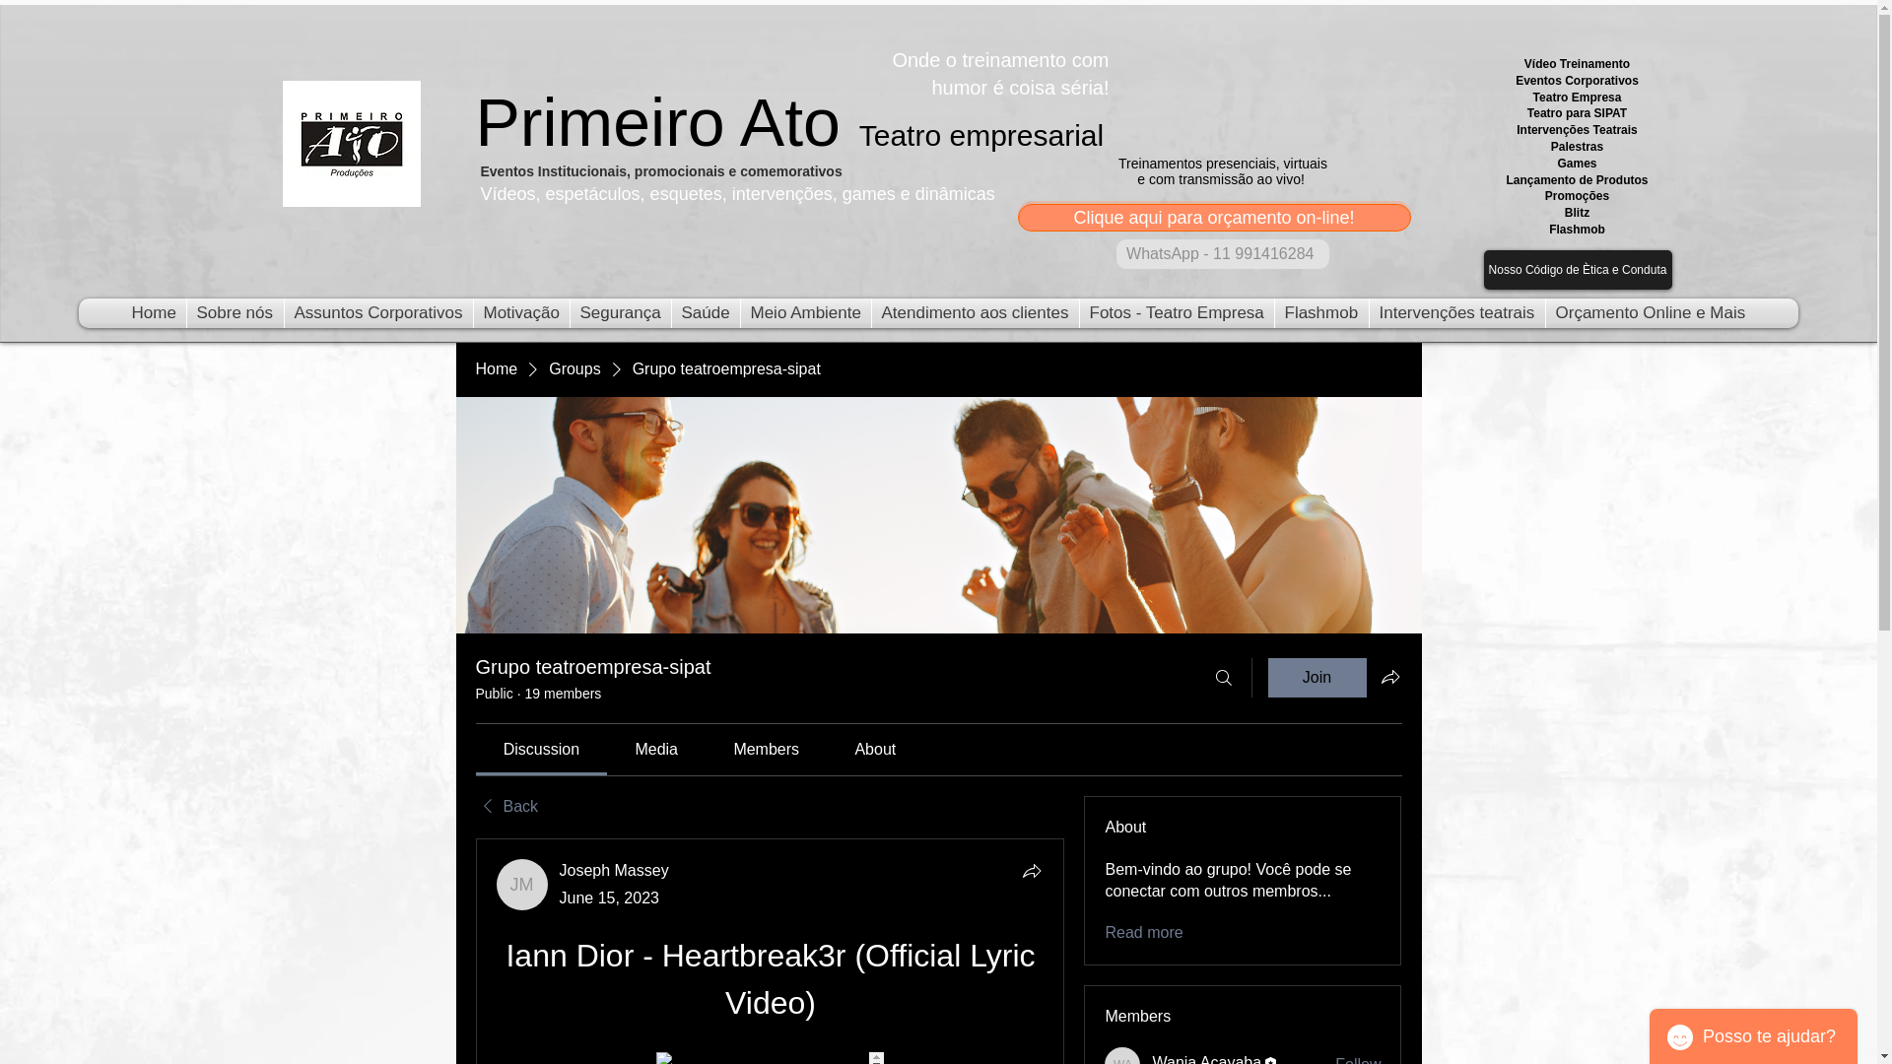  I want to click on remote content, so click(770, 1058).